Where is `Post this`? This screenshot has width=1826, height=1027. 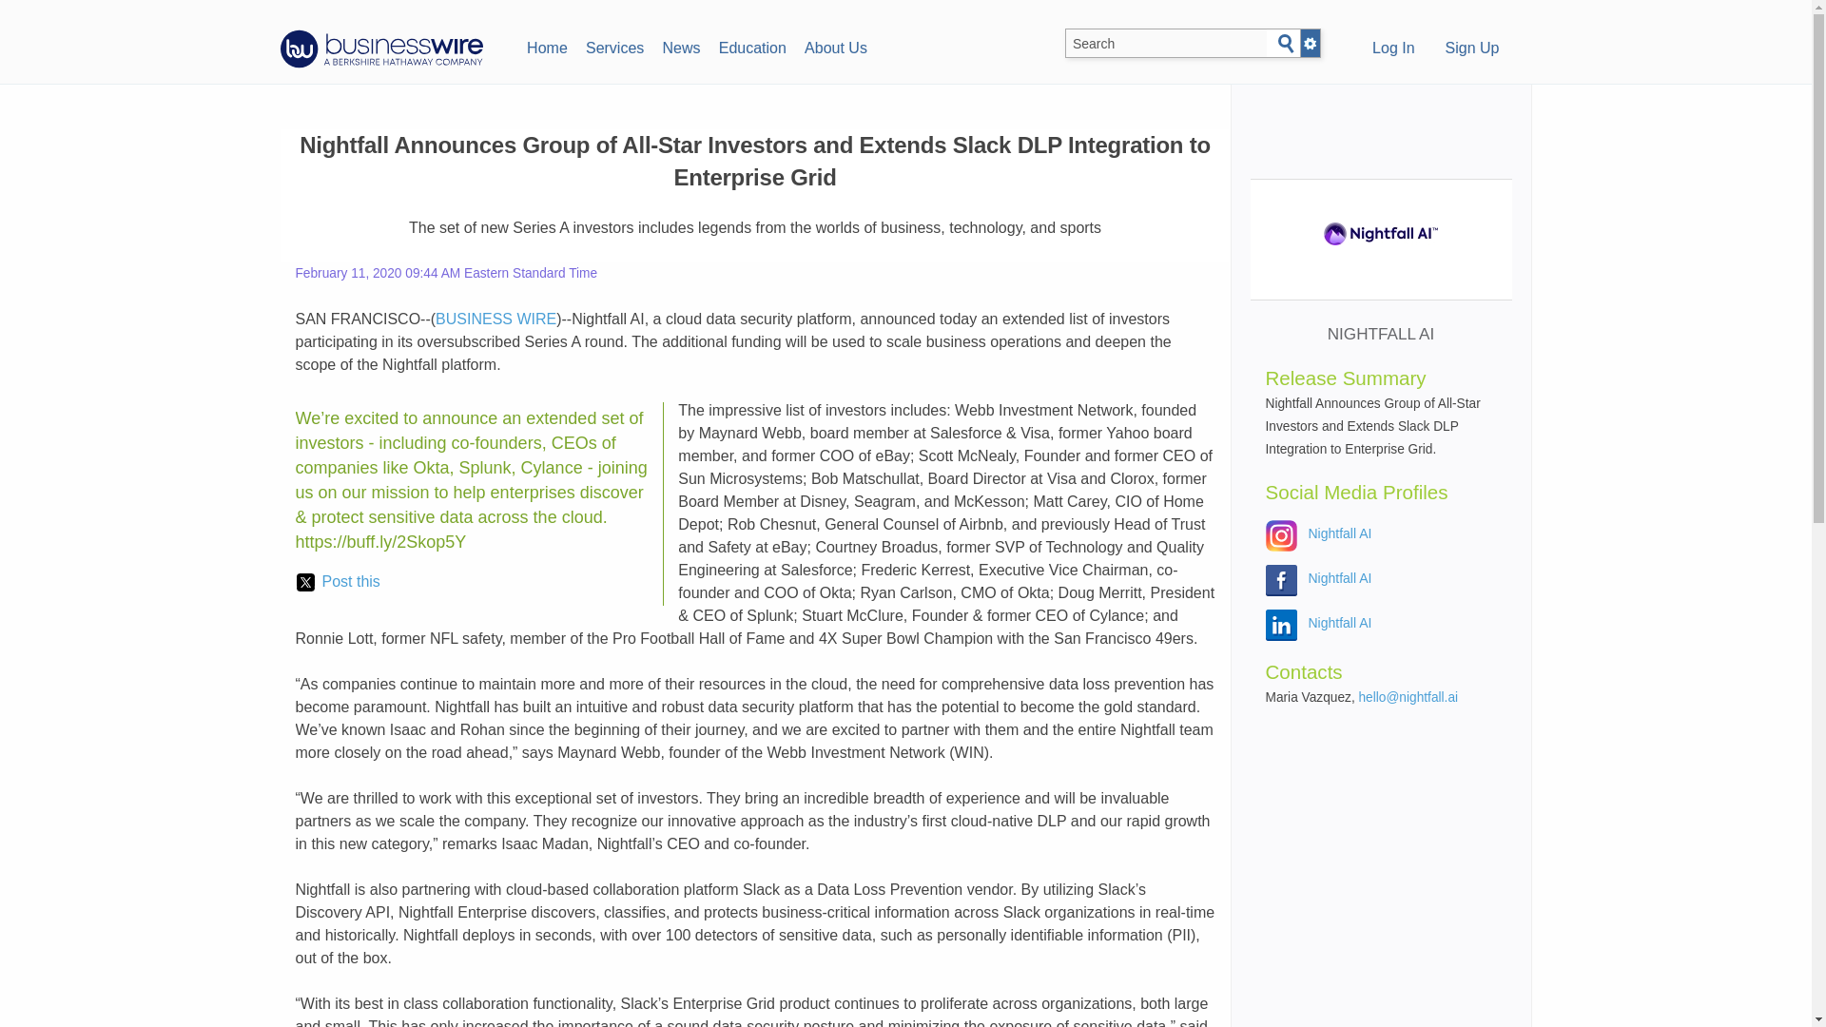
Post this is located at coordinates (338, 582).